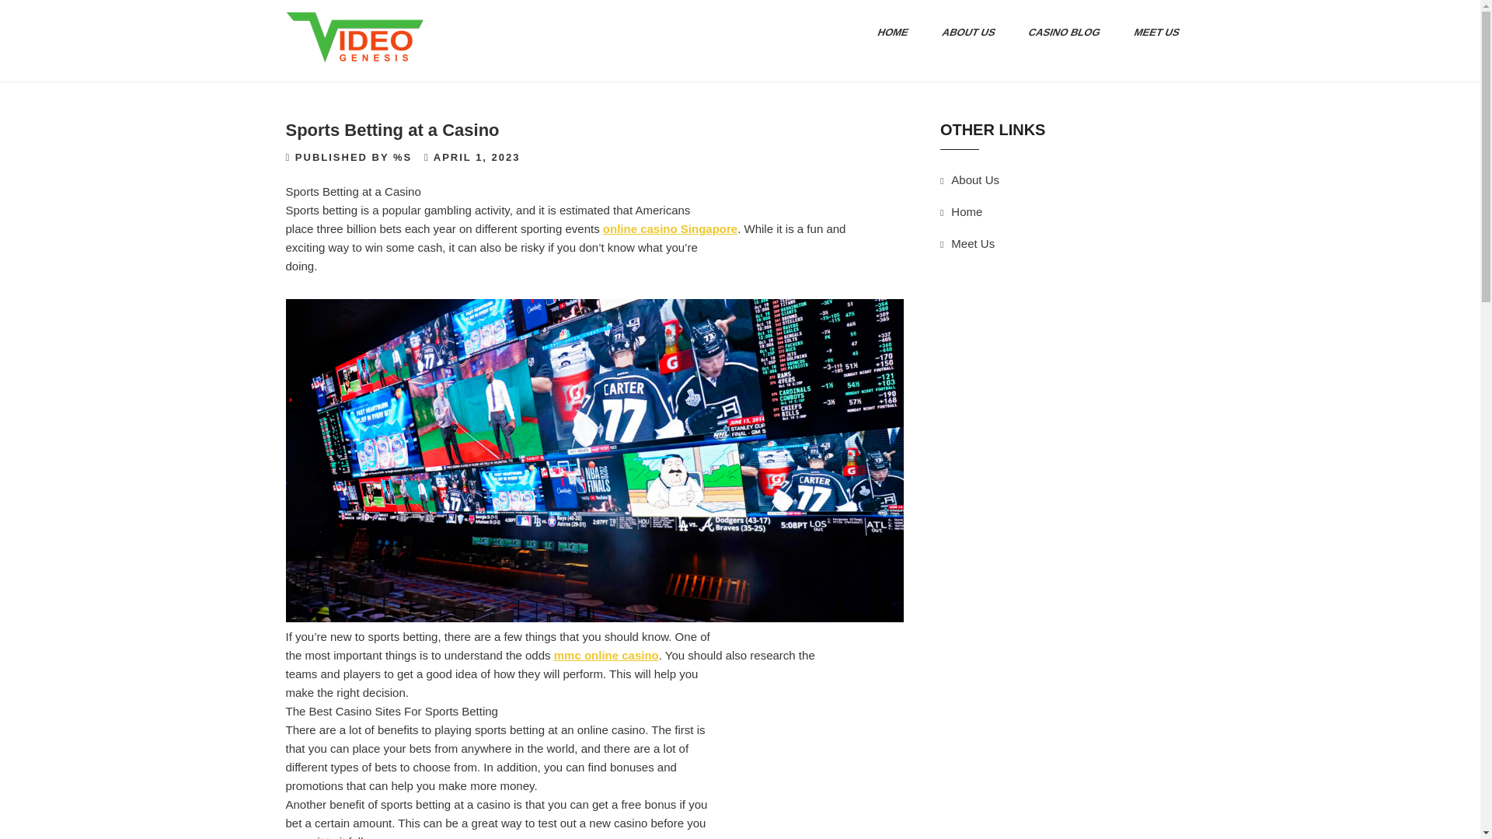 The width and height of the screenshot is (1492, 839). I want to click on Video Genesis.net, so click(343, 95).